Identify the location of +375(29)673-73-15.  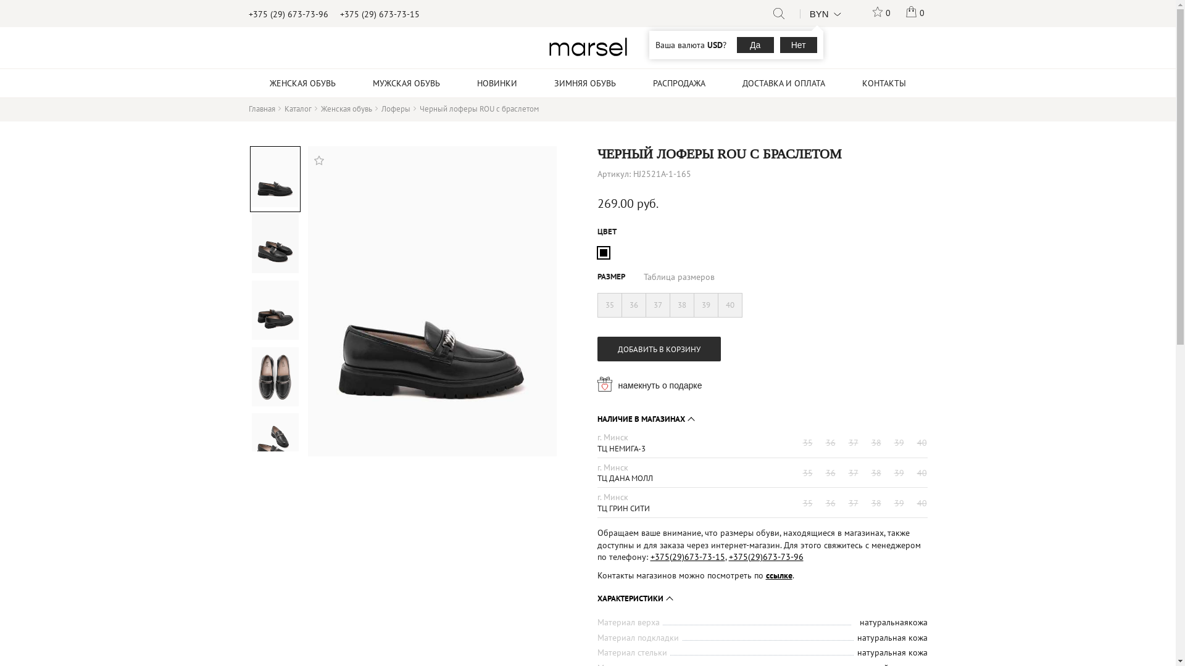
(688, 556).